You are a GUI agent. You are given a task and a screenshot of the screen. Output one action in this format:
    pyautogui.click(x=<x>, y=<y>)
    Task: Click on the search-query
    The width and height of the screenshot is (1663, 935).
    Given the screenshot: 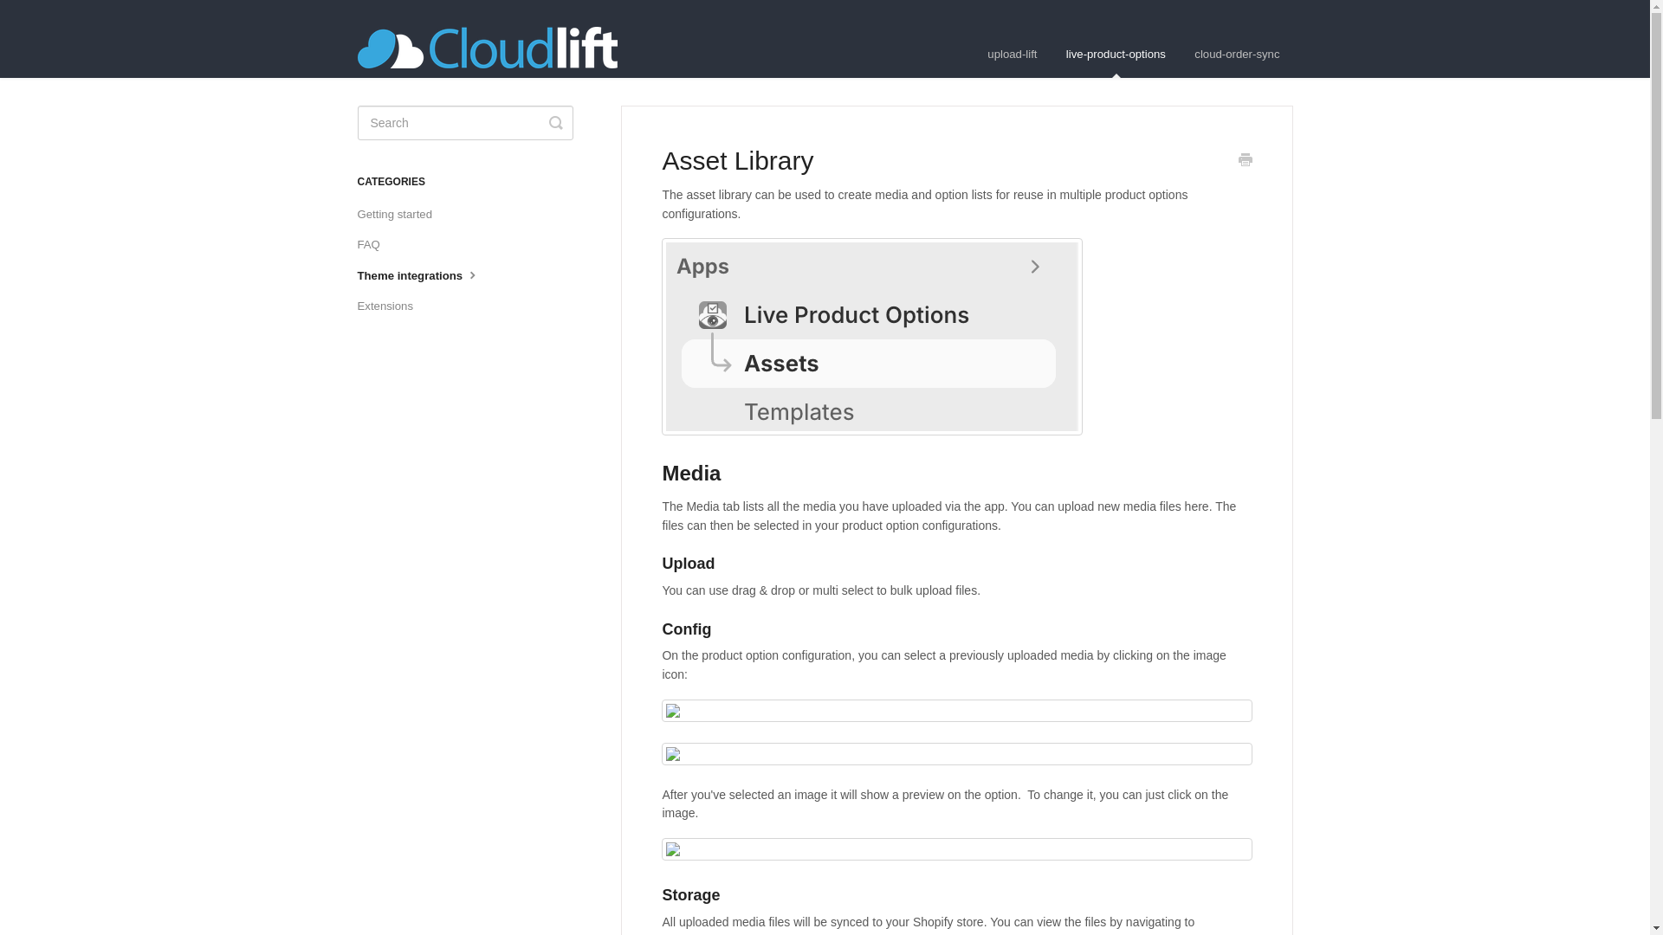 What is the action you would take?
    pyautogui.click(x=464, y=123)
    